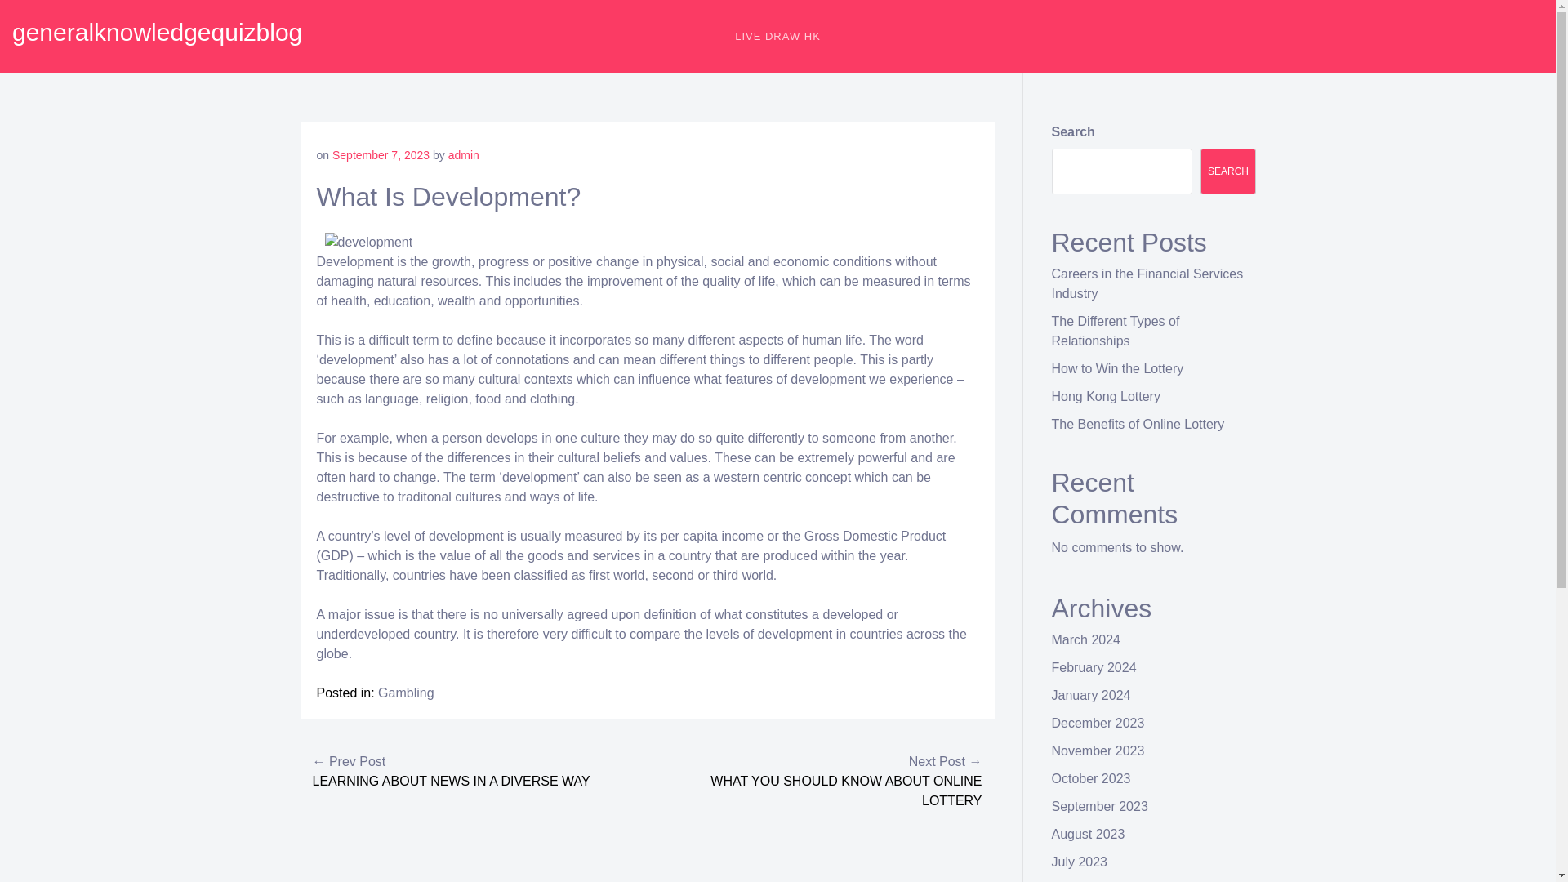 The width and height of the screenshot is (1568, 882). I want to click on March 2024, so click(1086, 639).